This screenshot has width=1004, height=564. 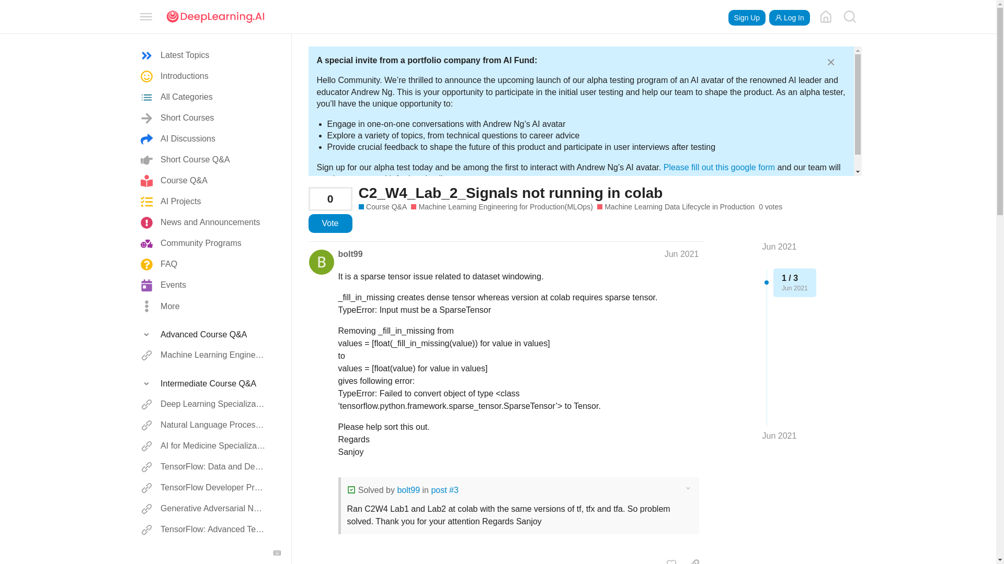 What do you see at coordinates (146, 16) in the screenshot?
I see `Sidebar` at bounding box center [146, 16].